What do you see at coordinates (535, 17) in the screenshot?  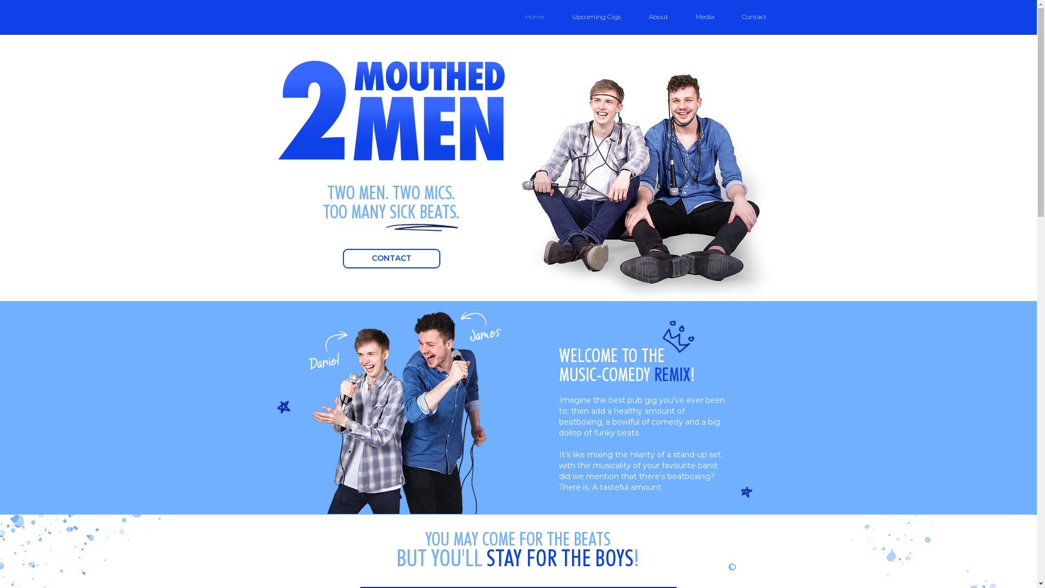 I see `Home` at bounding box center [535, 17].